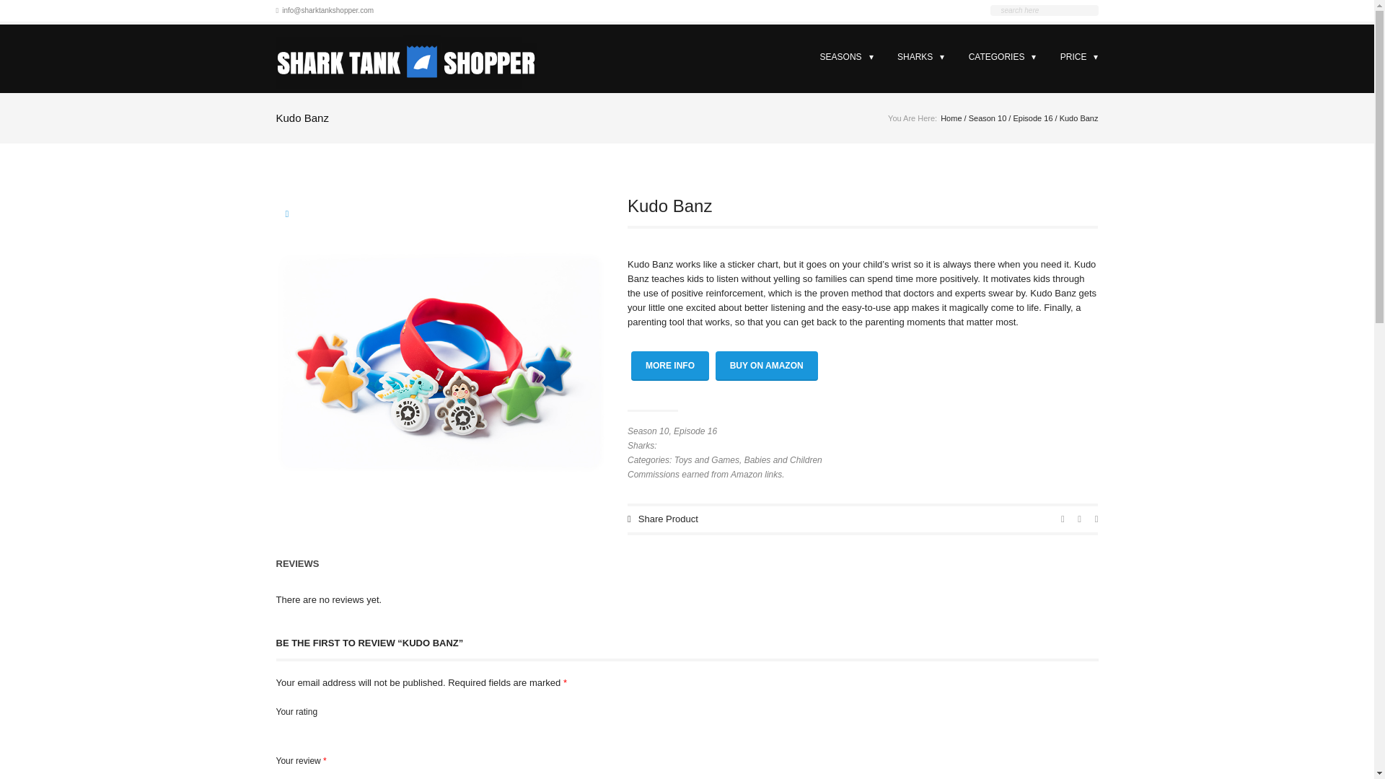 This screenshot has height=779, width=1385. Describe the element at coordinates (405, 58) in the screenshot. I see `Shark Tank Shopper` at that location.